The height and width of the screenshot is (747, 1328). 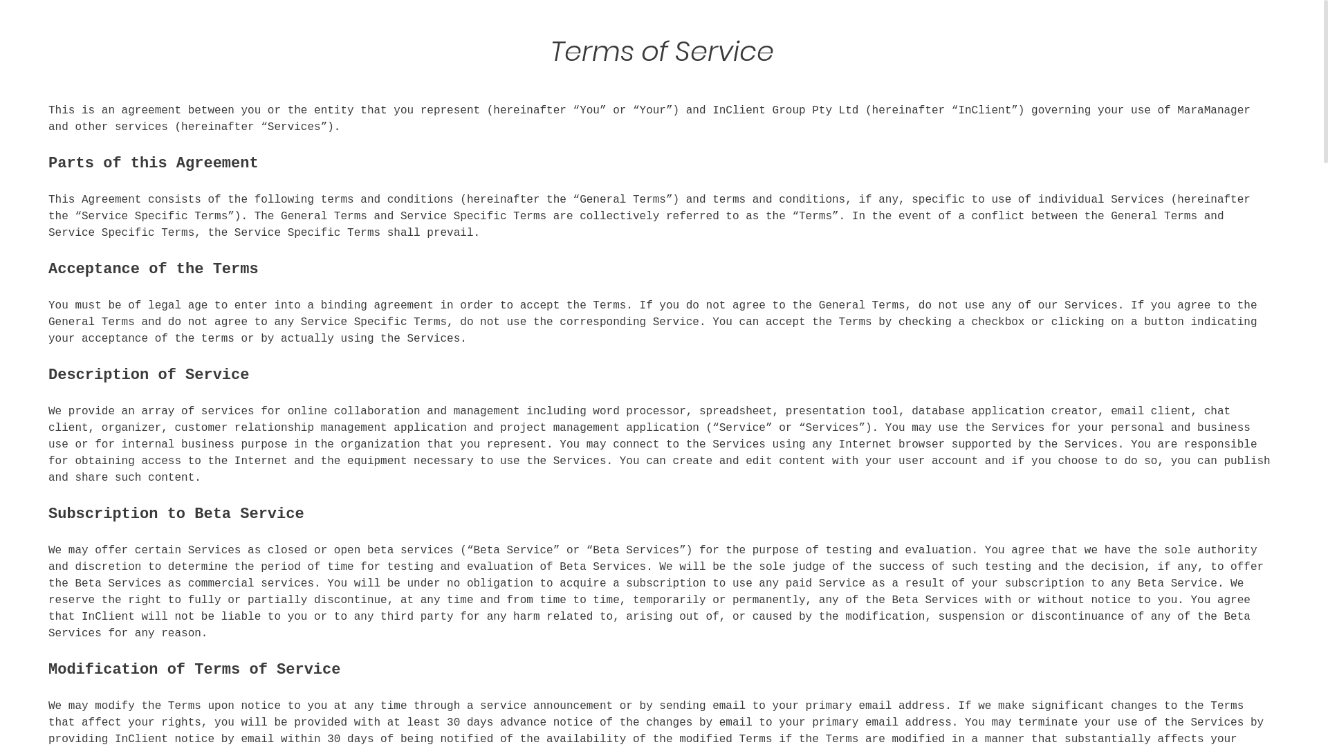 I want to click on Pricing, so click(x=939, y=31).